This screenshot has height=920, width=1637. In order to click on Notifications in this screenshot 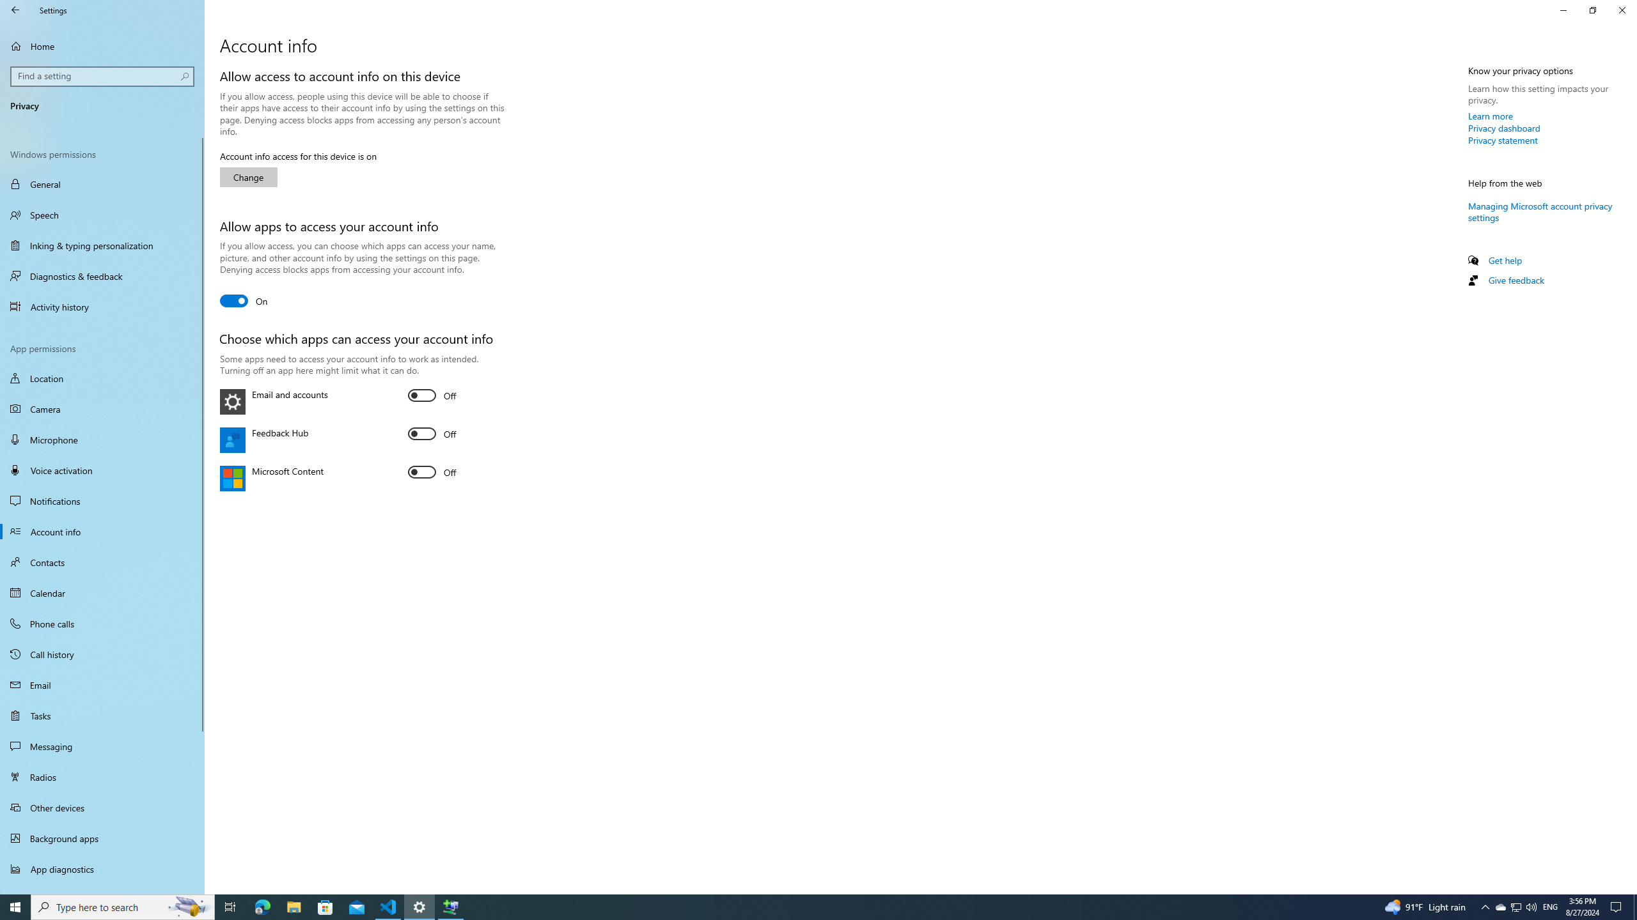, I will do `click(102, 501)`.